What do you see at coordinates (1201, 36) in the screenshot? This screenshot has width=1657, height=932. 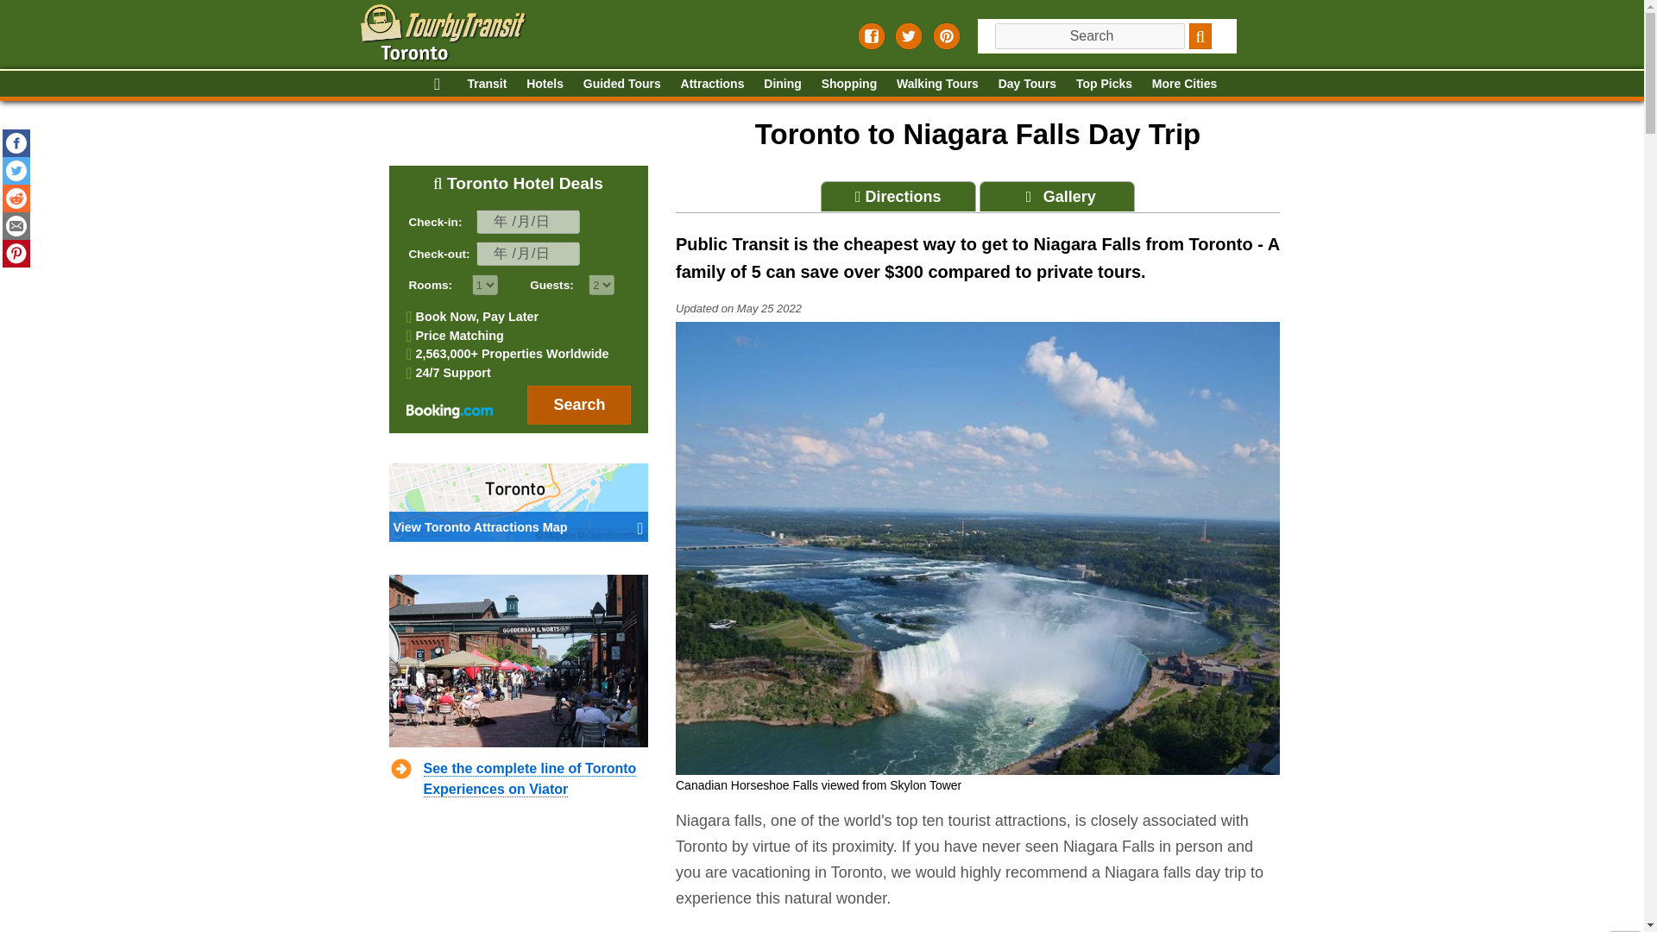 I see `Search` at bounding box center [1201, 36].